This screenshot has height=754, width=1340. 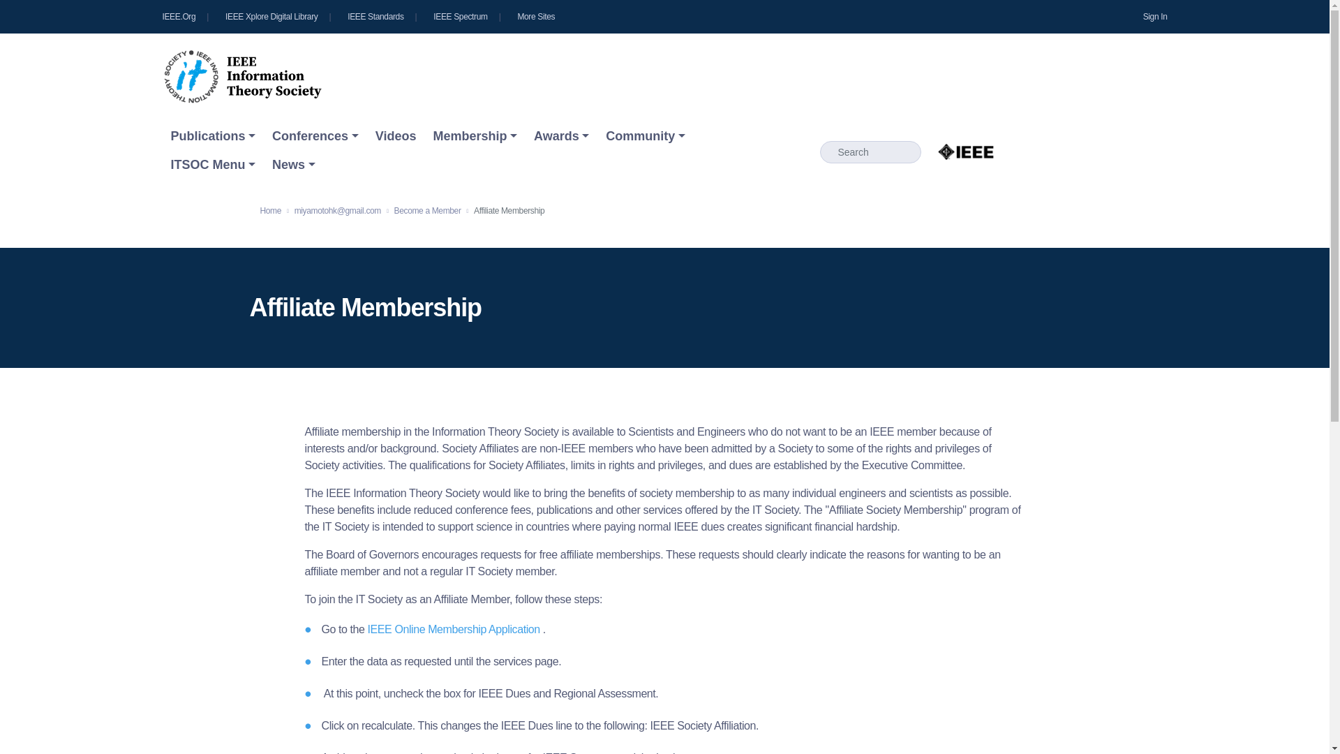 What do you see at coordinates (475, 136) in the screenshot?
I see `Membership` at bounding box center [475, 136].